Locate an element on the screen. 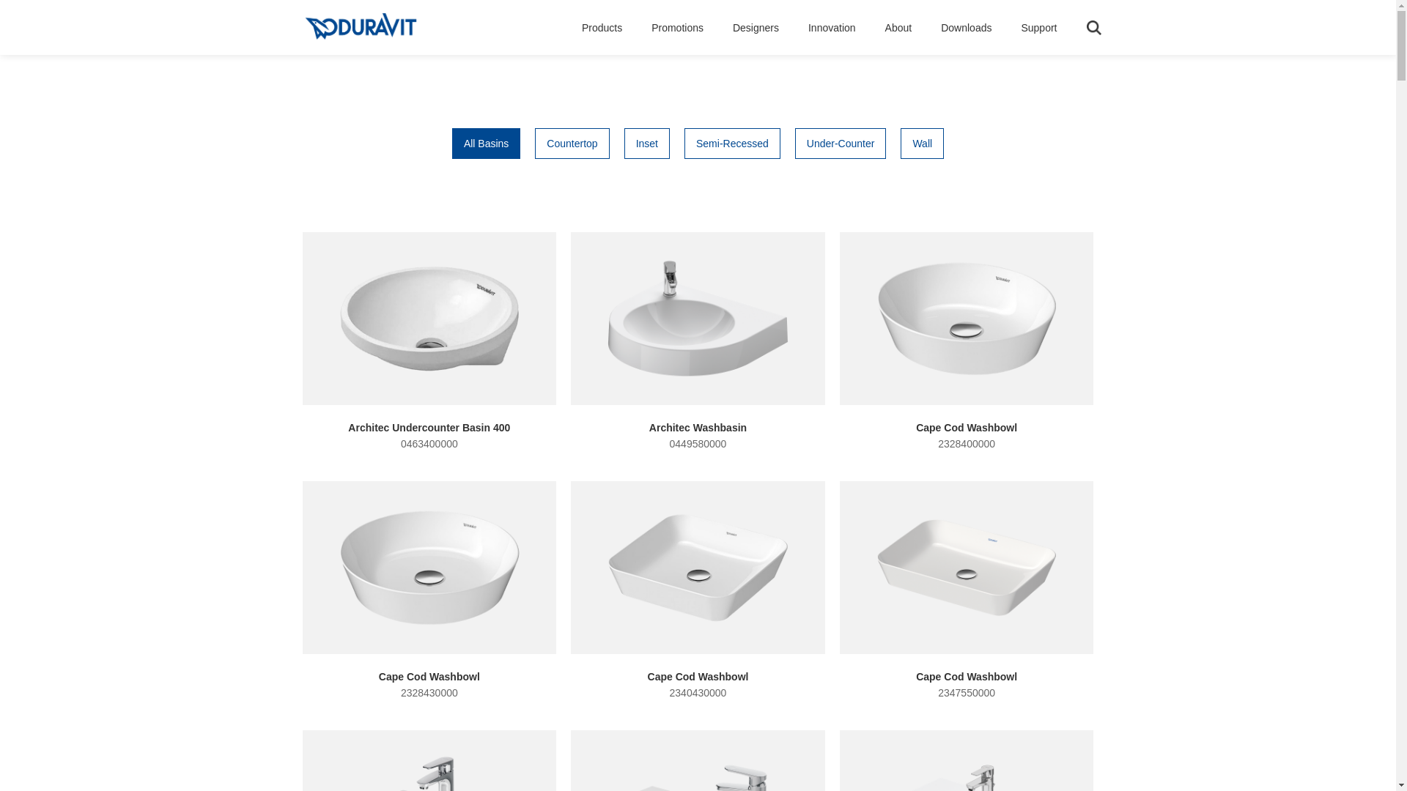 The height and width of the screenshot is (791, 1407). Cape Cod Washbowl
2347550000 is located at coordinates (967, 591).